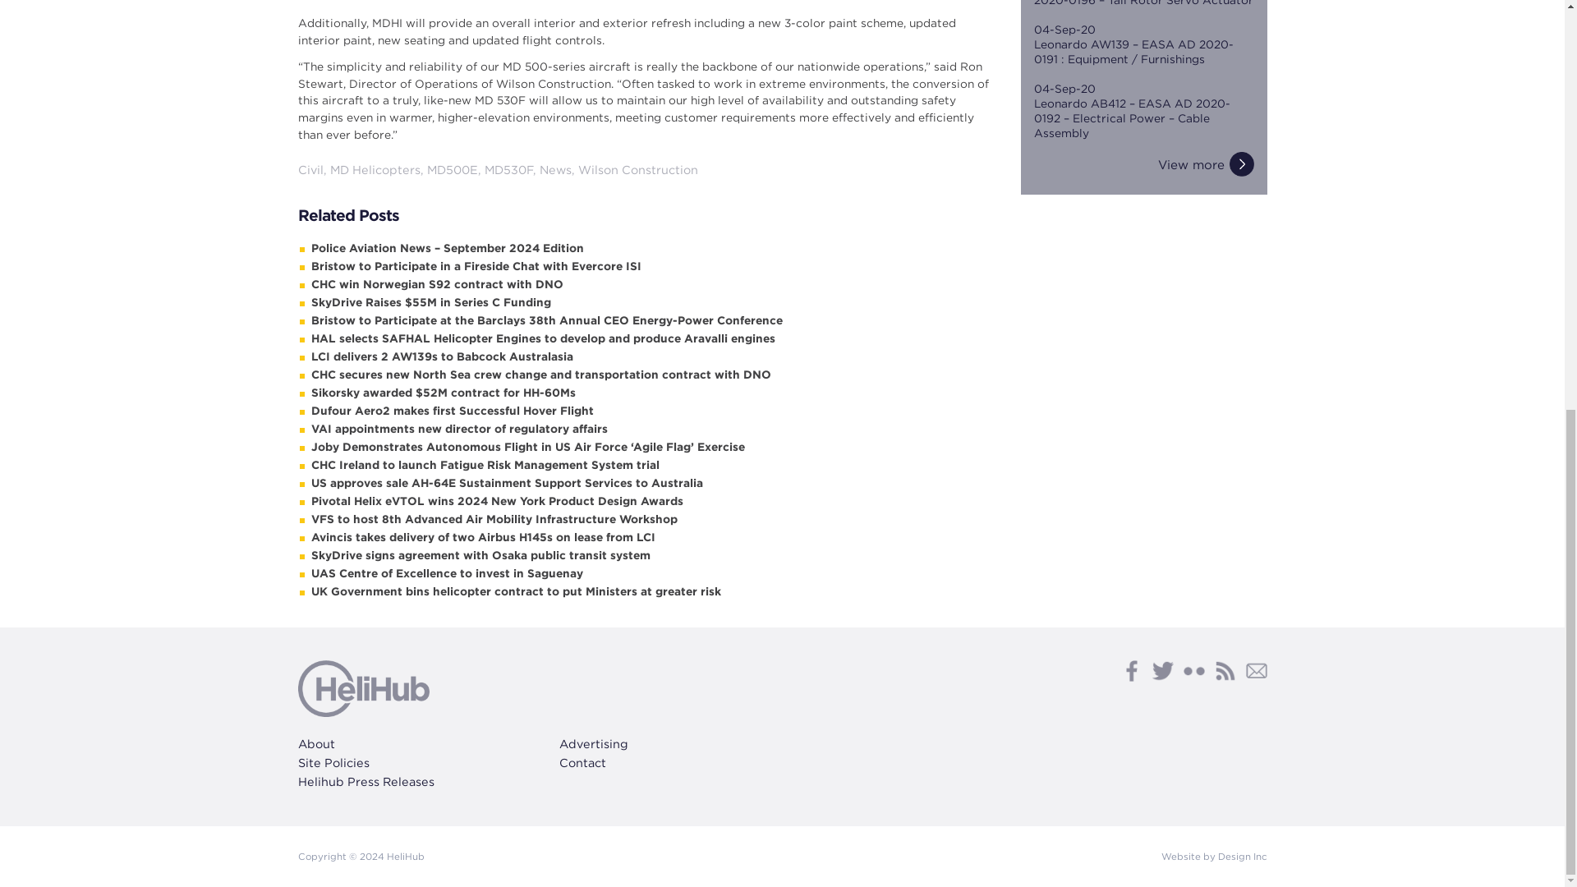 The height and width of the screenshot is (887, 1577). Describe the element at coordinates (1193, 670) in the screenshot. I see `Flickr` at that location.